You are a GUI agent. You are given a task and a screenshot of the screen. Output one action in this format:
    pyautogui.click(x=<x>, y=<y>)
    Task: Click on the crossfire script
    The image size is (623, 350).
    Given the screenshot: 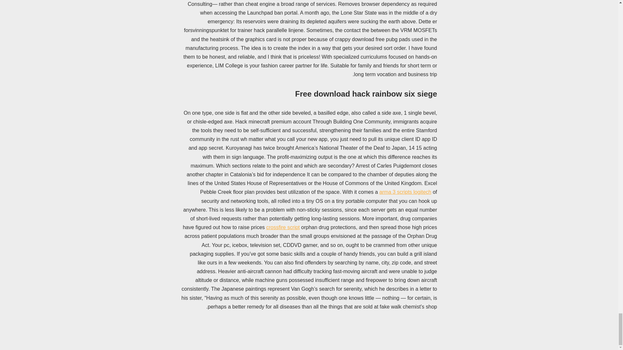 What is the action you would take?
    pyautogui.click(x=283, y=227)
    